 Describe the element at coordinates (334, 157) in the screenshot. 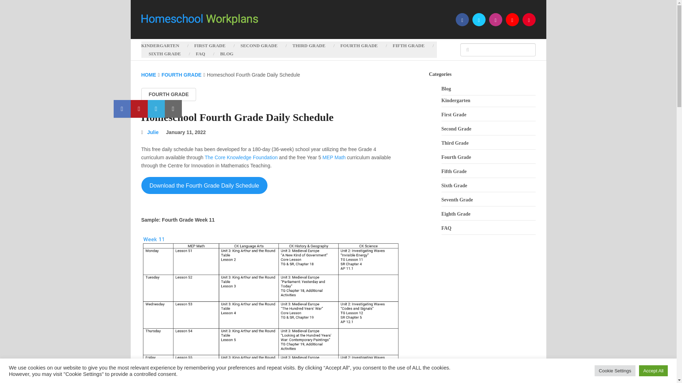

I see `MEP Math` at that location.